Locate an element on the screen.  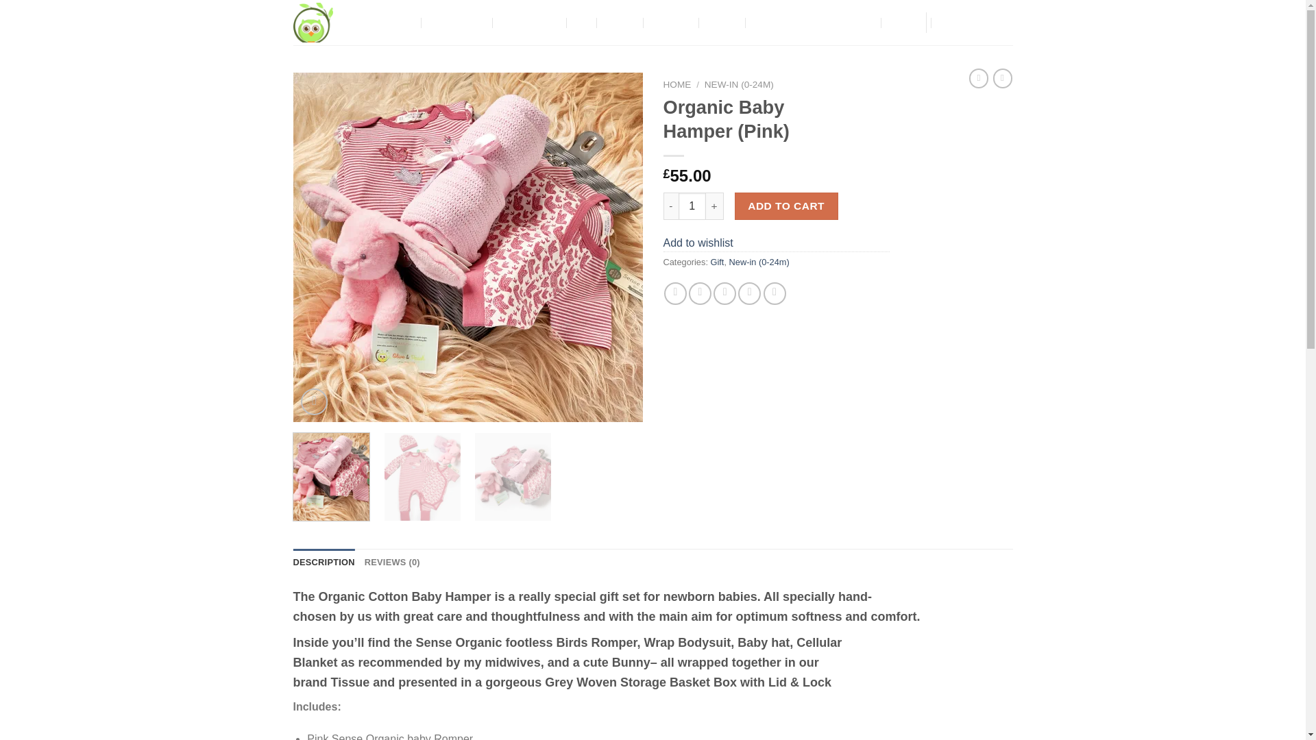
Email to a Friend is located at coordinates (724, 293).